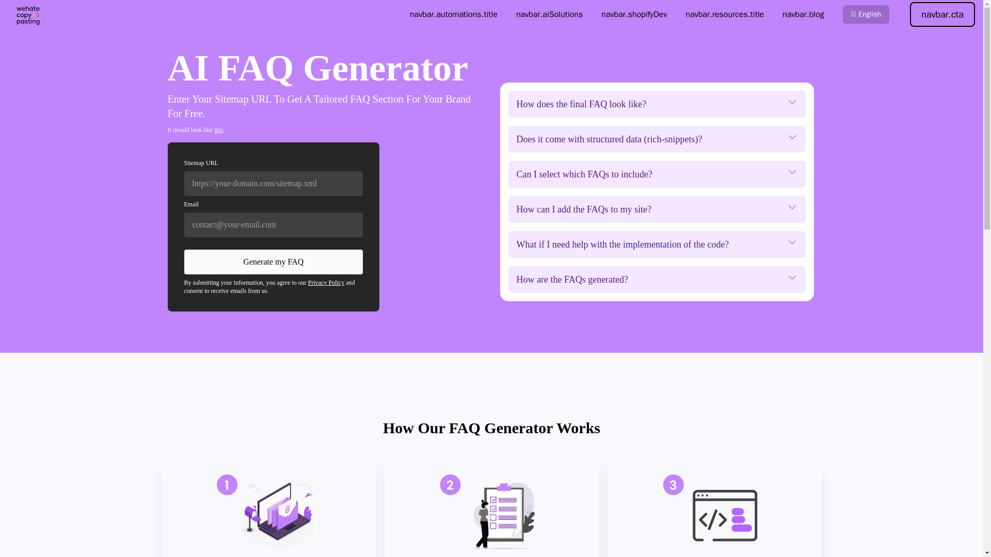 This screenshot has width=991, height=557. I want to click on navbar.cta, so click(942, 14).